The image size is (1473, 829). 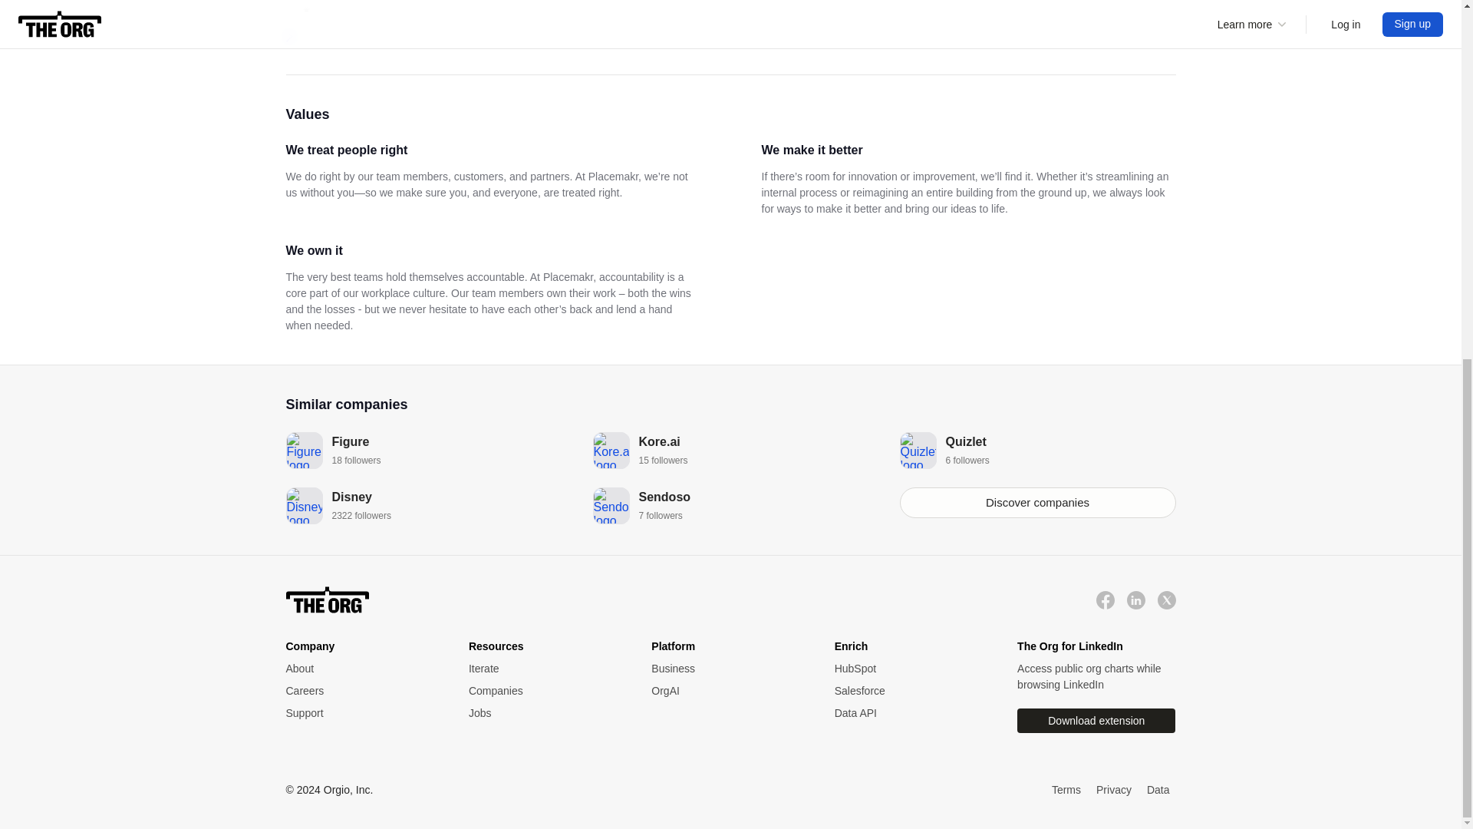 I want to click on About, so click(x=730, y=450).